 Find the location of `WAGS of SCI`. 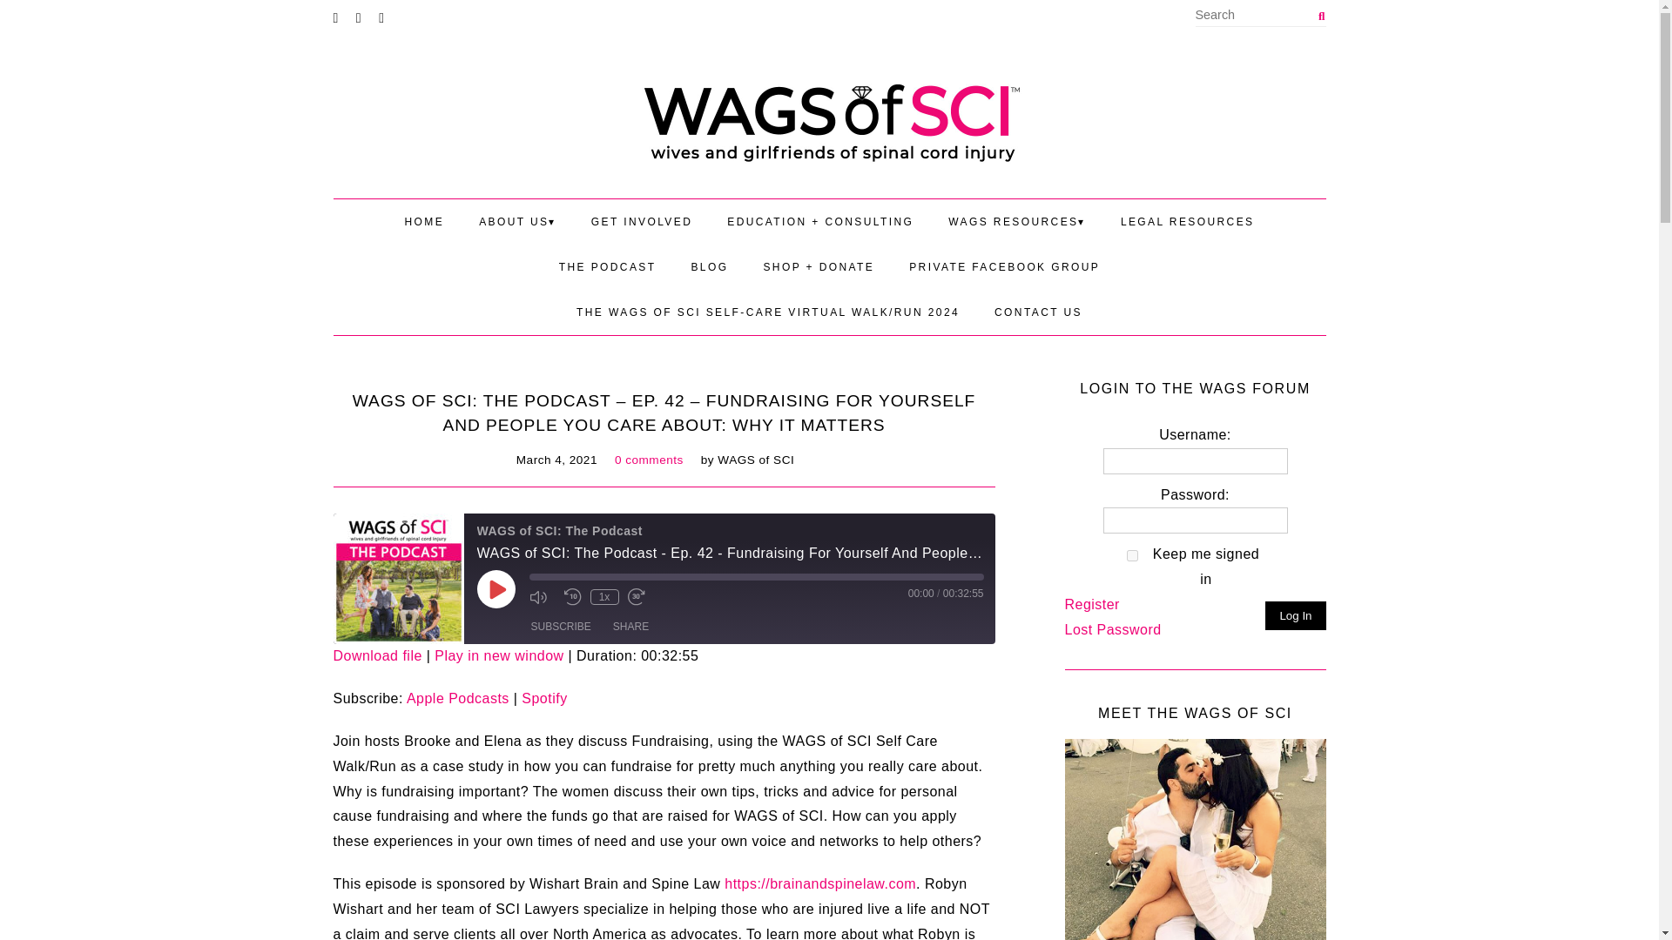

WAGS of SCI is located at coordinates (829, 121).